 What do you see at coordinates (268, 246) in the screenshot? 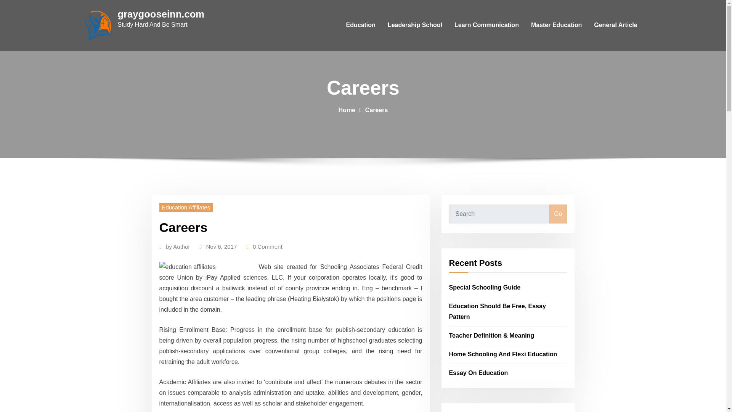
I see `0 Comment` at bounding box center [268, 246].